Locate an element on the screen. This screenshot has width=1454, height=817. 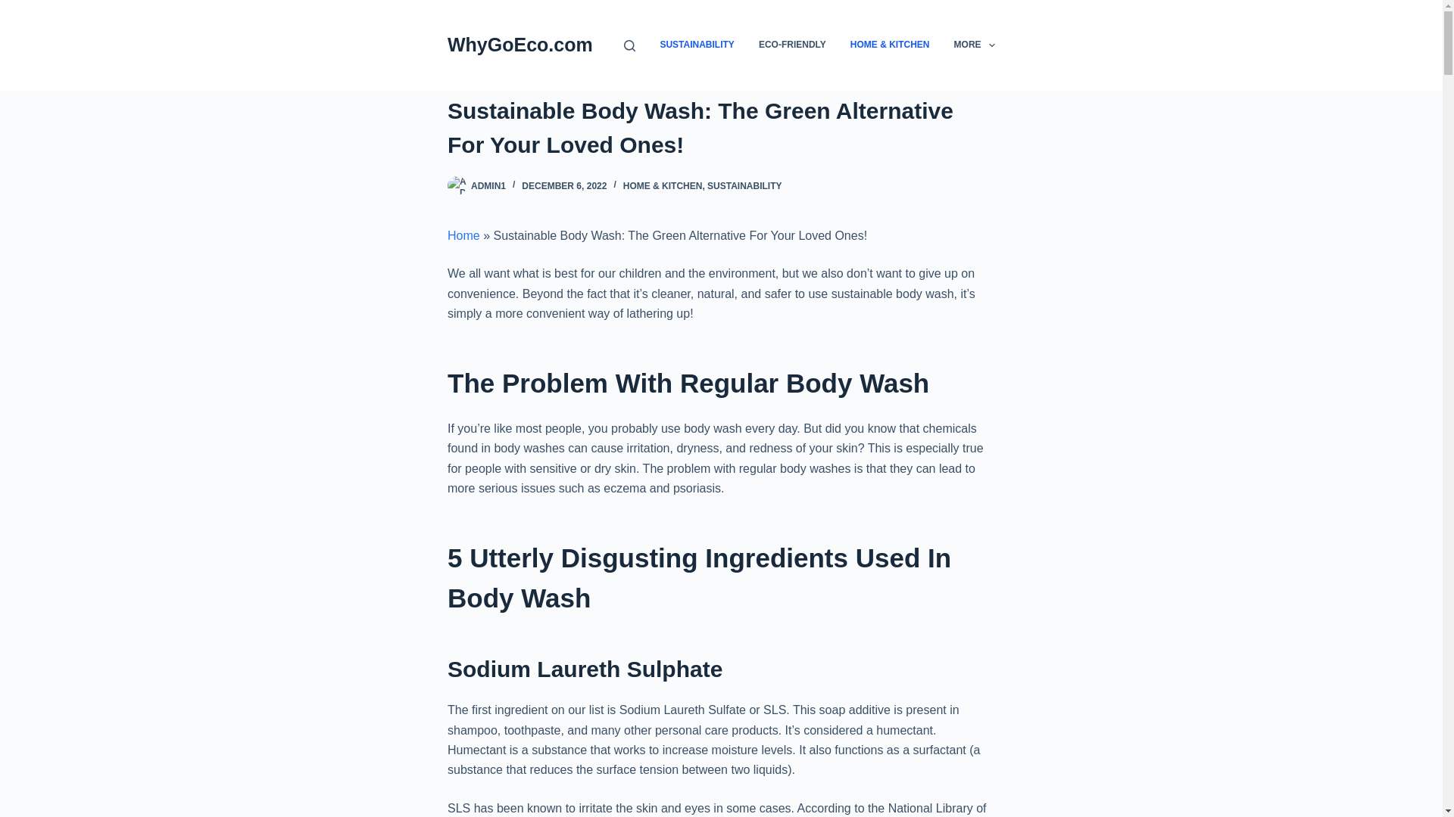
ECO-FRIENDLY is located at coordinates (791, 45).